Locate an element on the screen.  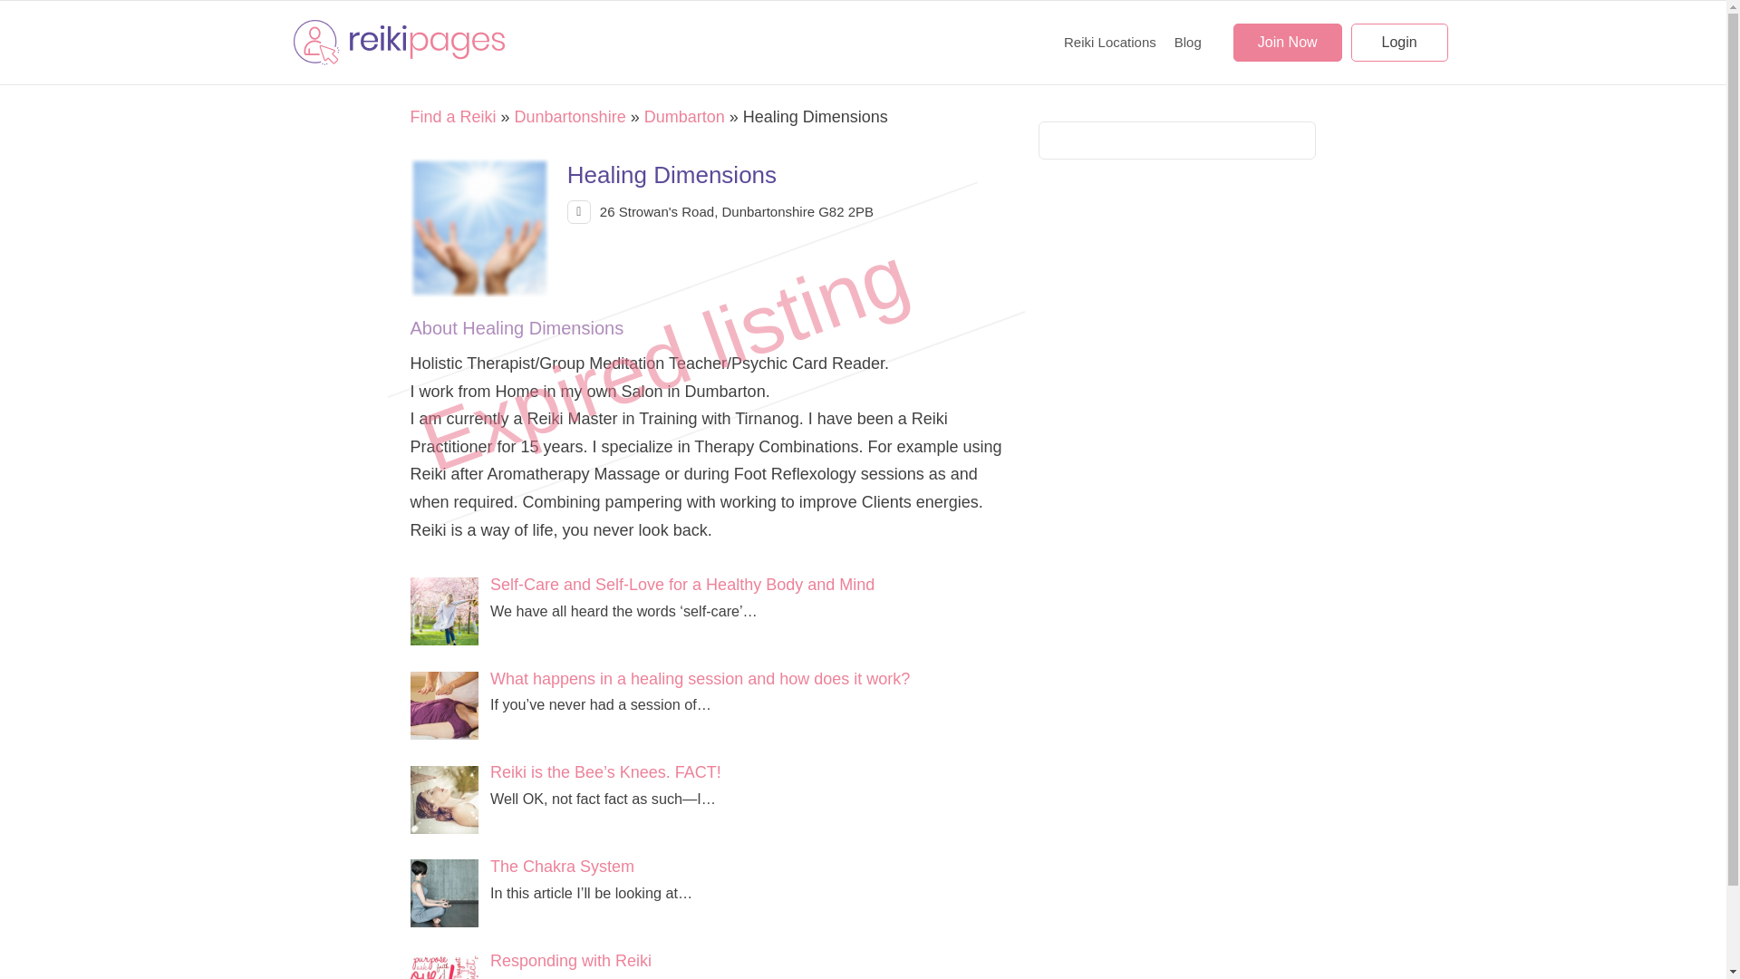
Healing-Hands-image.jpg is located at coordinates (479, 228).